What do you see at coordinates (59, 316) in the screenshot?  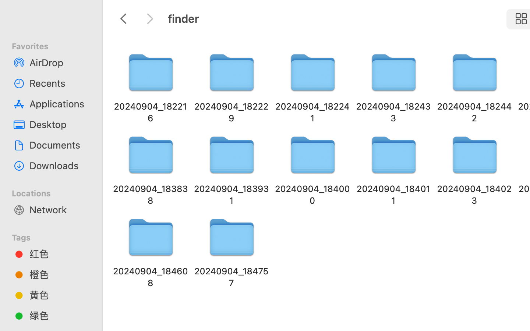 I see `绿色` at bounding box center [59, 316].